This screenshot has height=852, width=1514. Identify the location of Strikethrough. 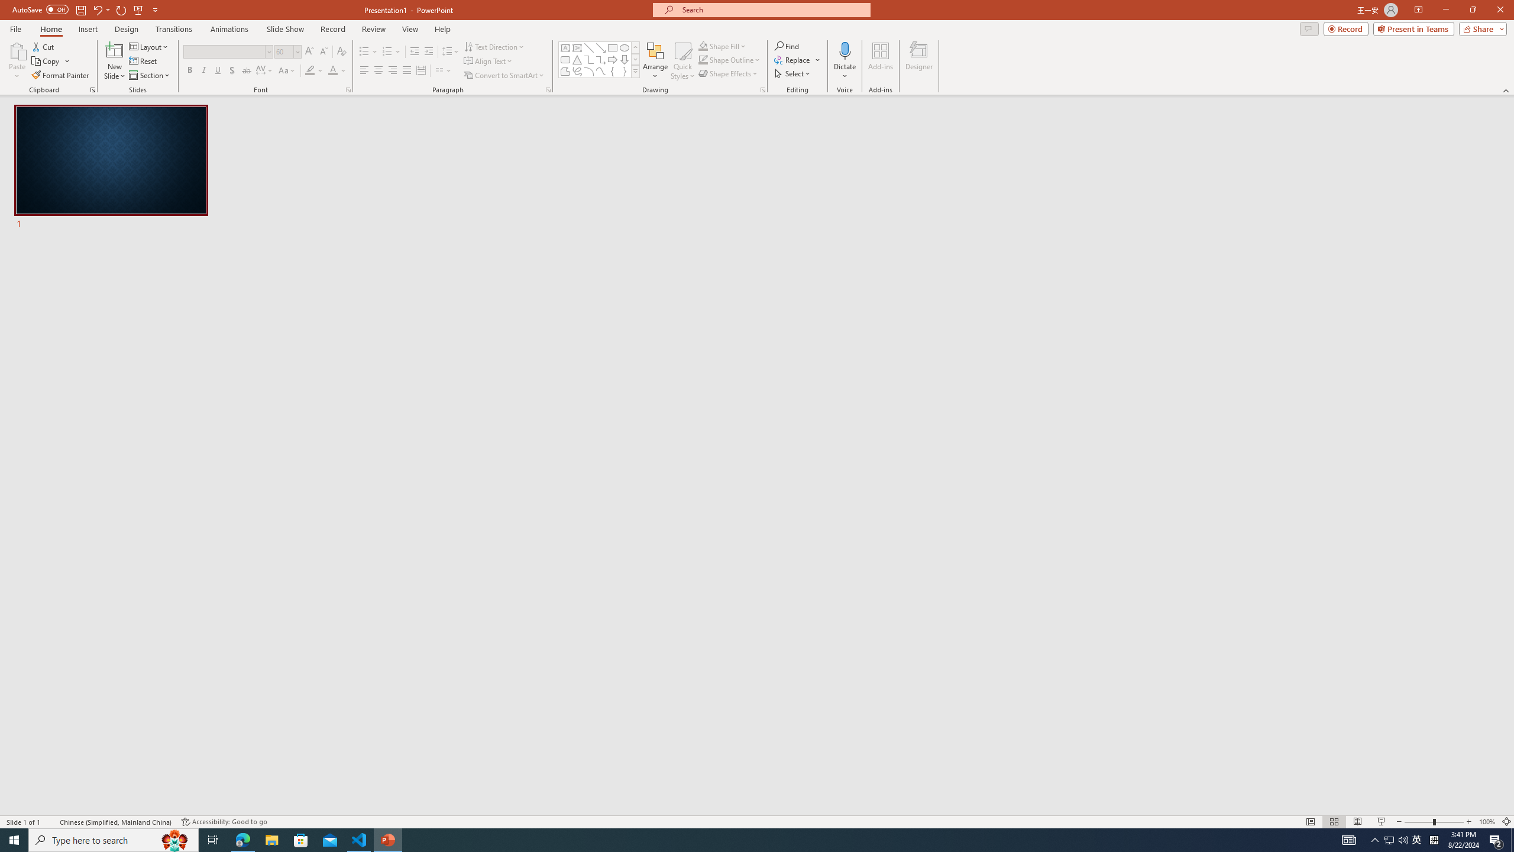
(247, 71).